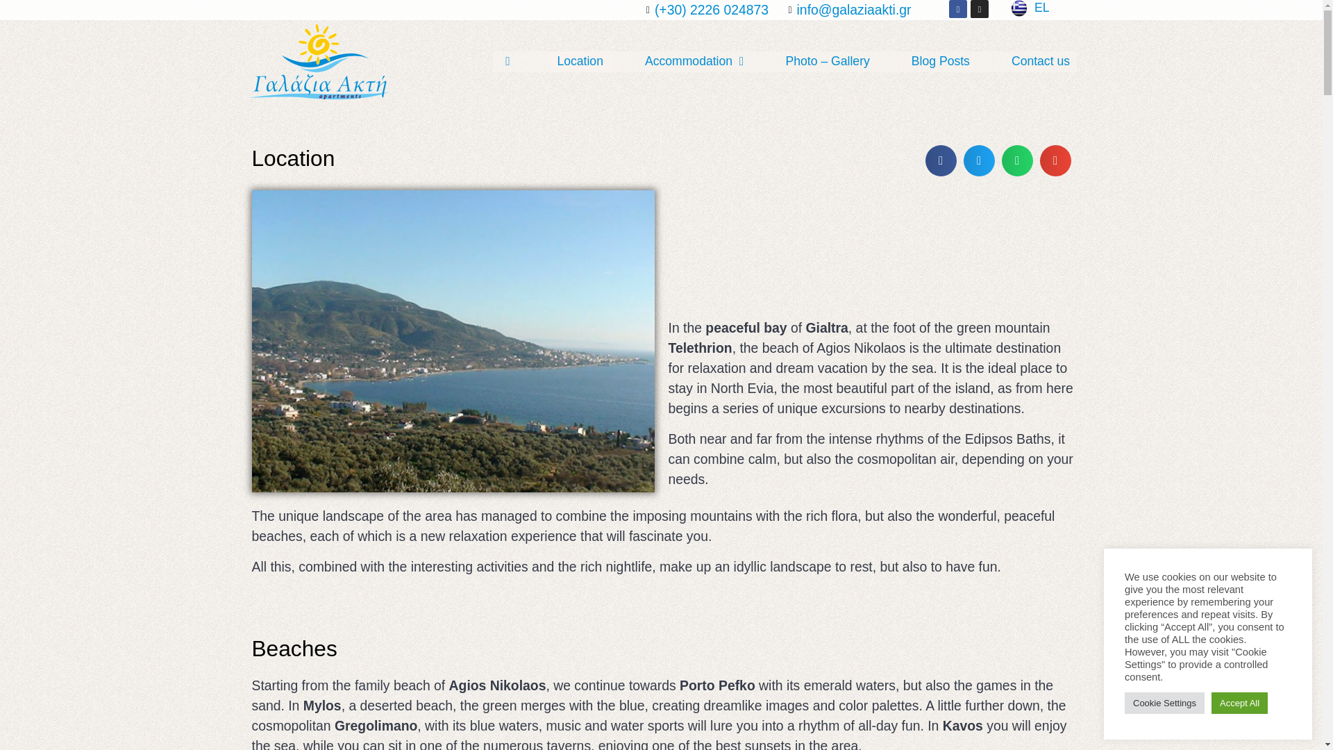 The width and height of the screenshot is (1333, 750). Describe the element at coordinates (1030, 8) in the screenshot. I see `EL` at that location.